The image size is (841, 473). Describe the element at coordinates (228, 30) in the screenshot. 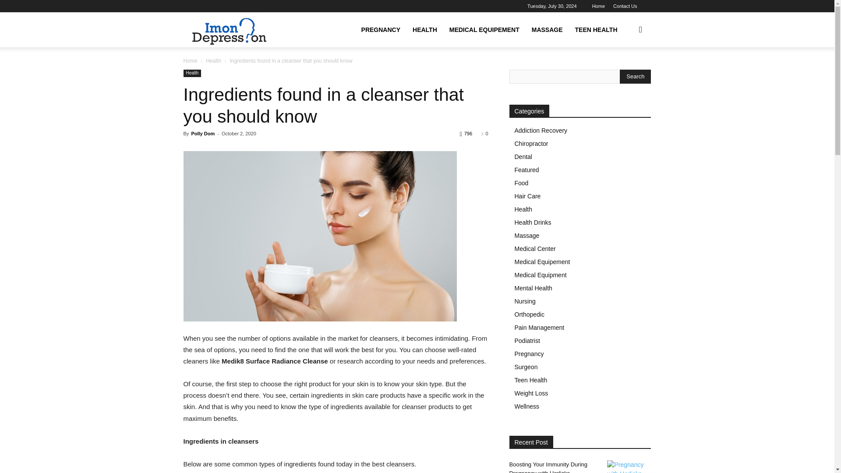

I see `imon depression` at that location.